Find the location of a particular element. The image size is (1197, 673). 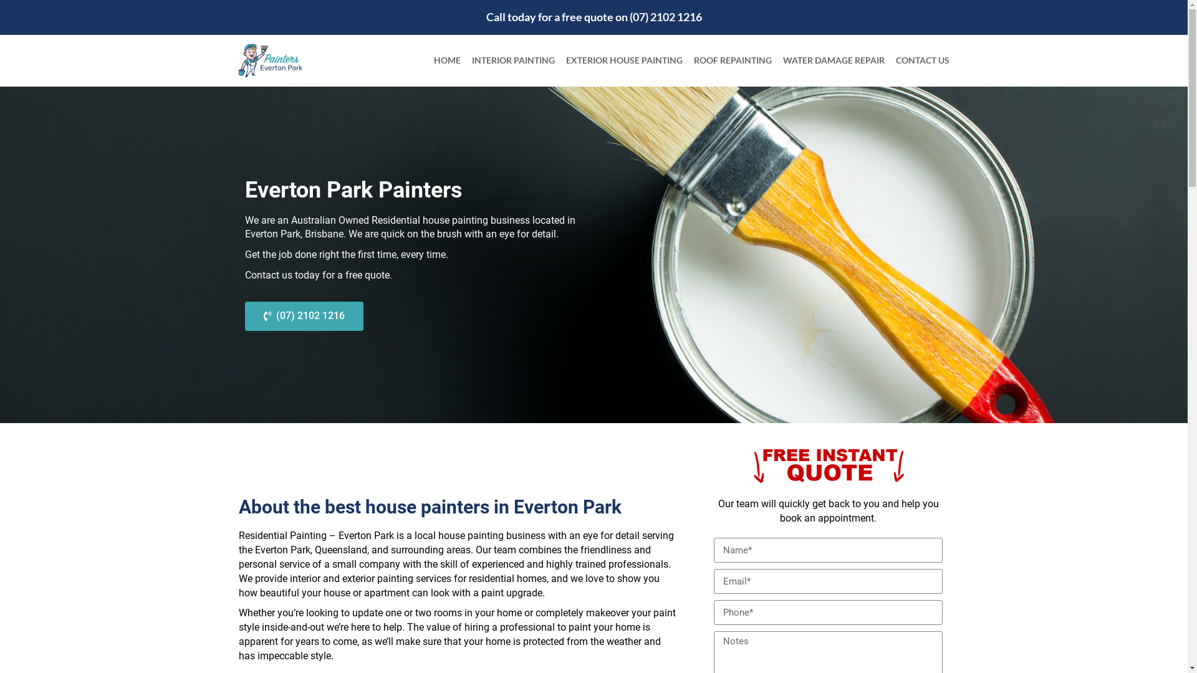

ROOF REPAINTING is located at coordinates (732, 60).